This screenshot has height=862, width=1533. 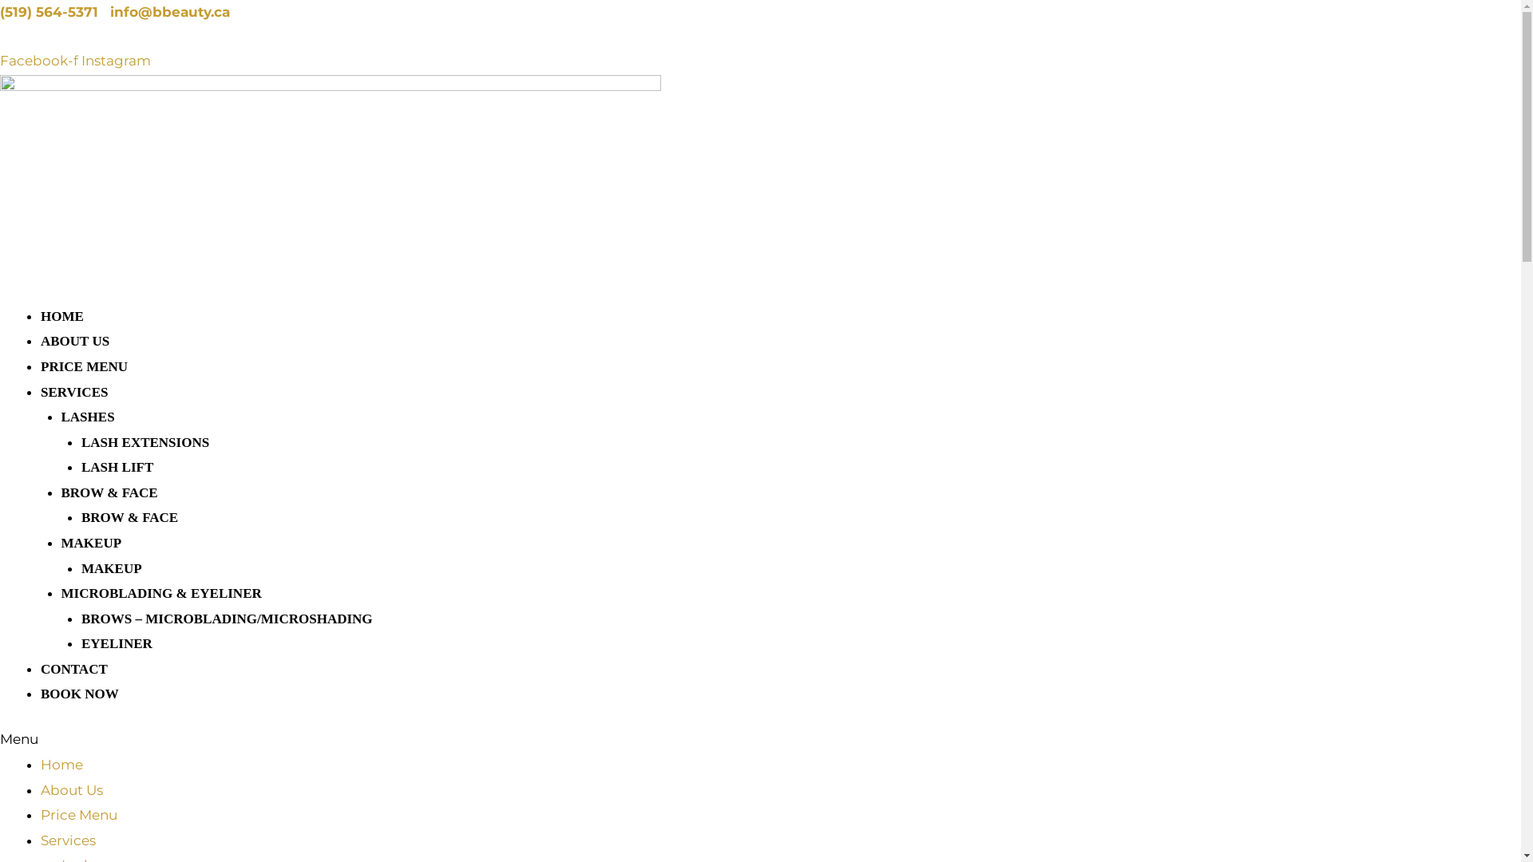 What do you see at coordinates (117, 61) in the screenshot?
I see `Instagram` at bounding box center [117, 61].